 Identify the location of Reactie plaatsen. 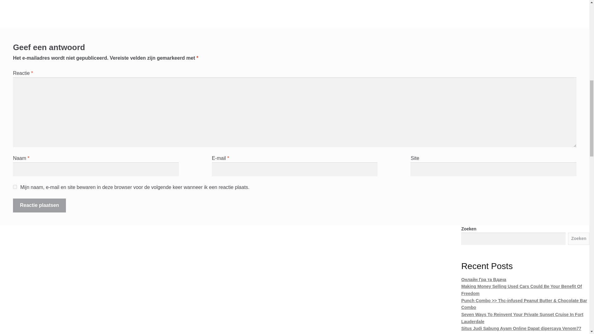
(40, 205).